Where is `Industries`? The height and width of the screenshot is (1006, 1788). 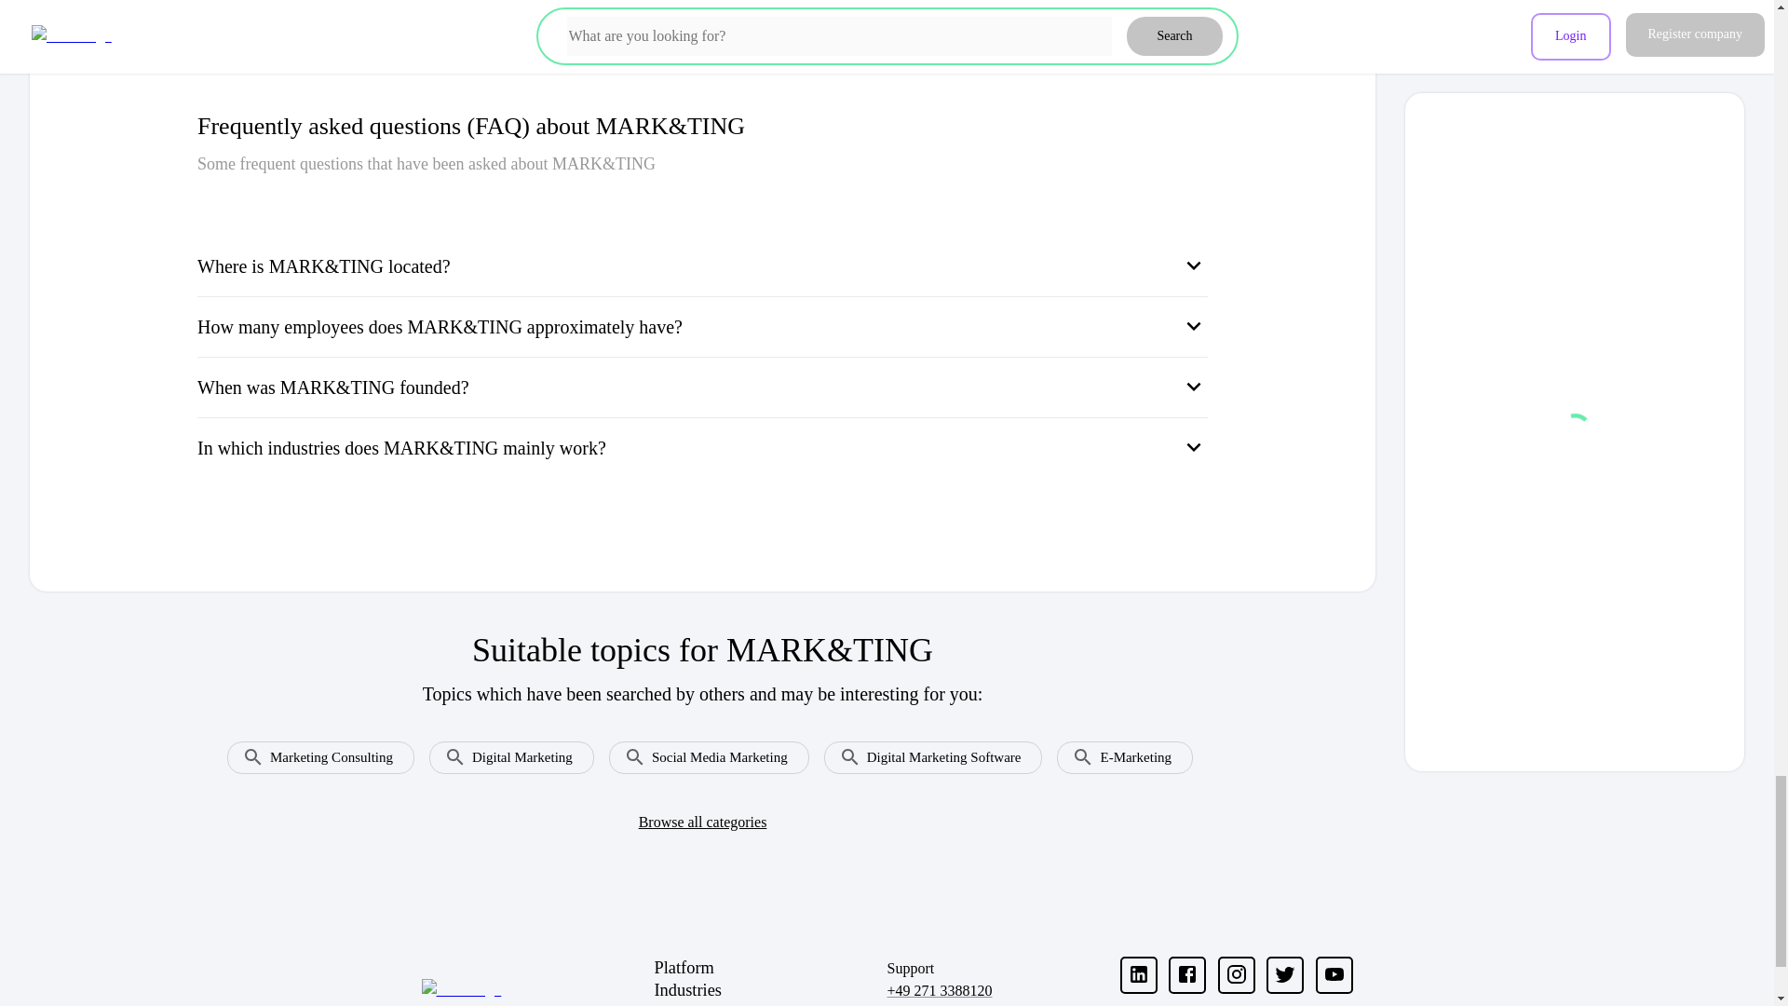 Industries is located at coordinates (770, 989).